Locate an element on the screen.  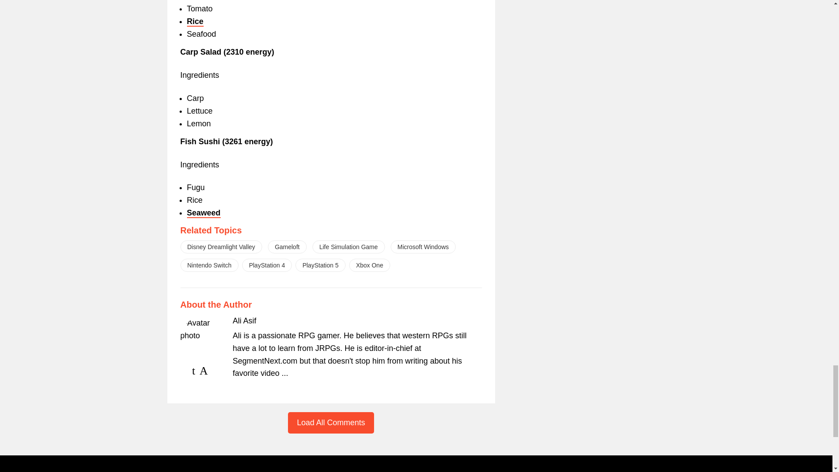
PlayStation 4 is located at coordinates (267, 265).